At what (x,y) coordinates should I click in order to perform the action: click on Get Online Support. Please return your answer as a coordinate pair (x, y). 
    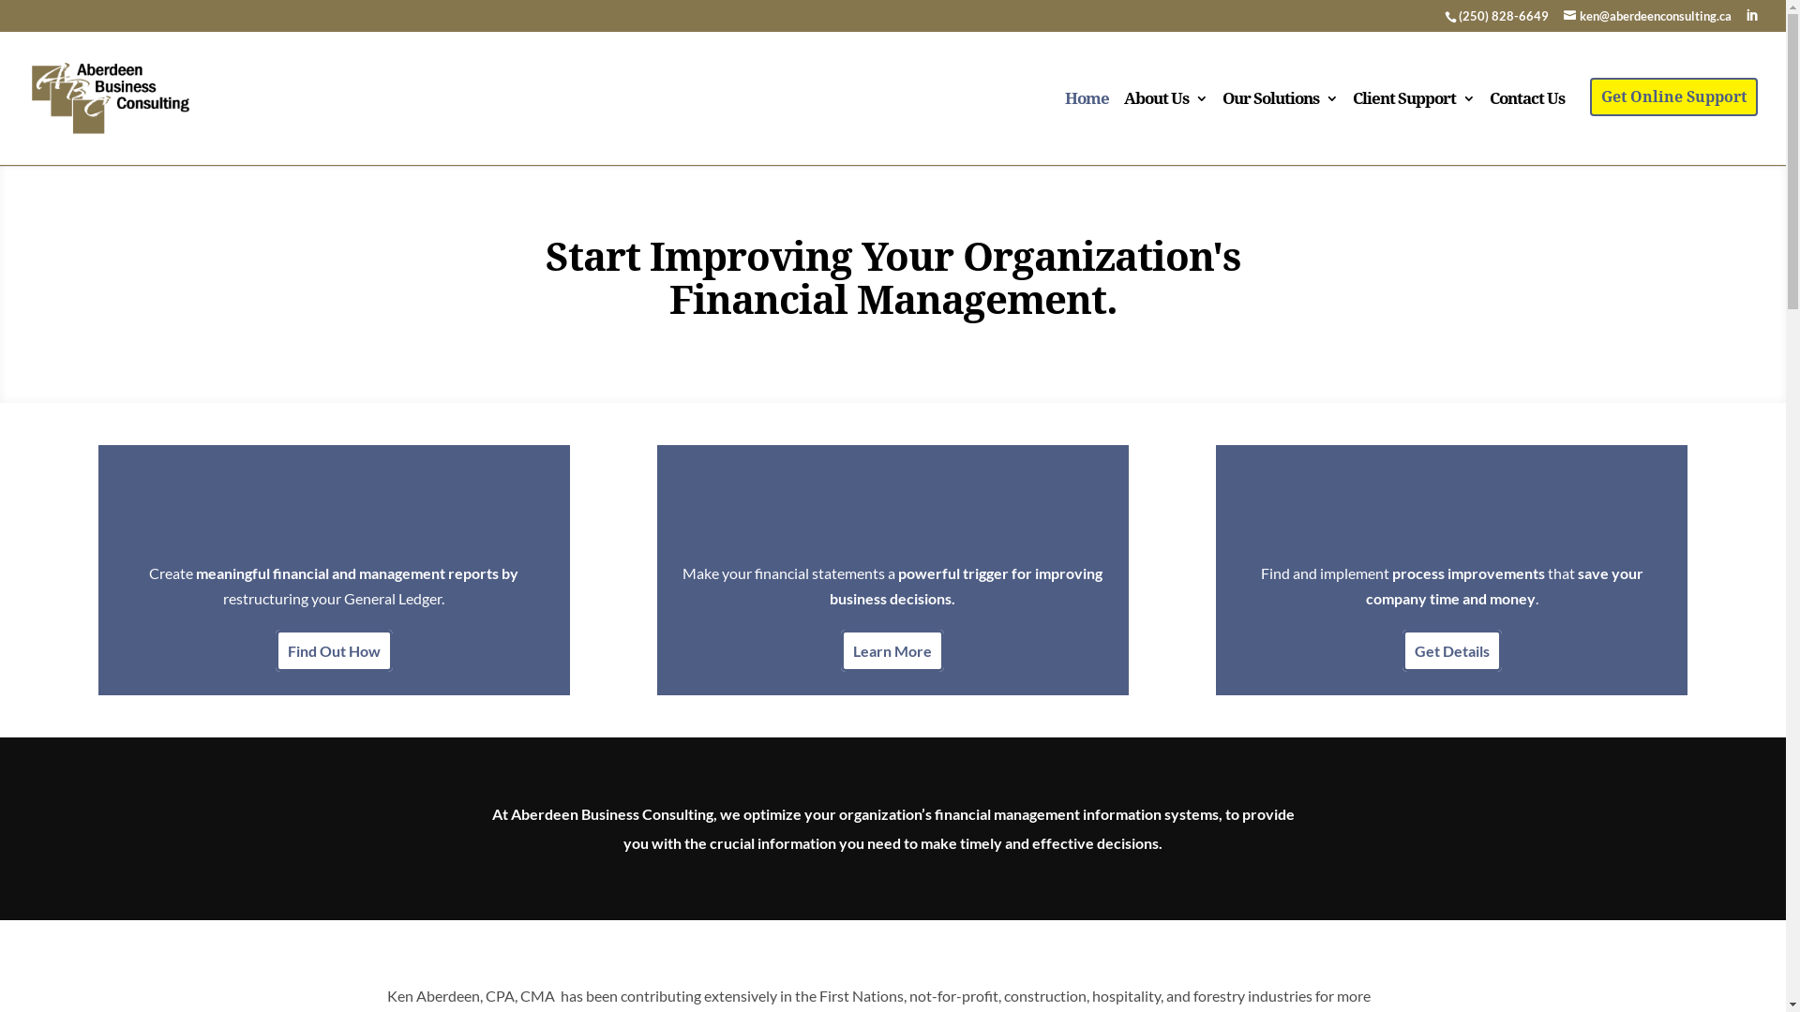
    Looking at the image, I should click on (1674, 97).